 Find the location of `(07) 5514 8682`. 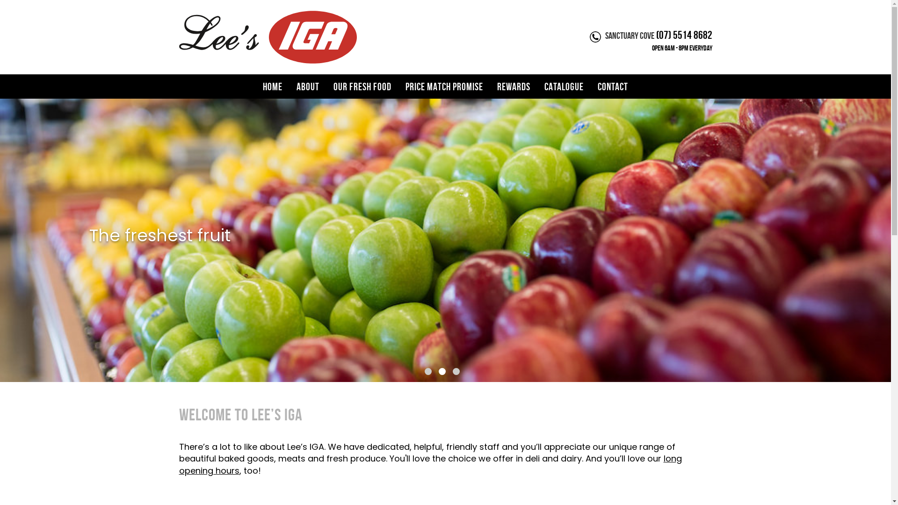

(07) 5514 8682 is located at coordinates (684, 35).